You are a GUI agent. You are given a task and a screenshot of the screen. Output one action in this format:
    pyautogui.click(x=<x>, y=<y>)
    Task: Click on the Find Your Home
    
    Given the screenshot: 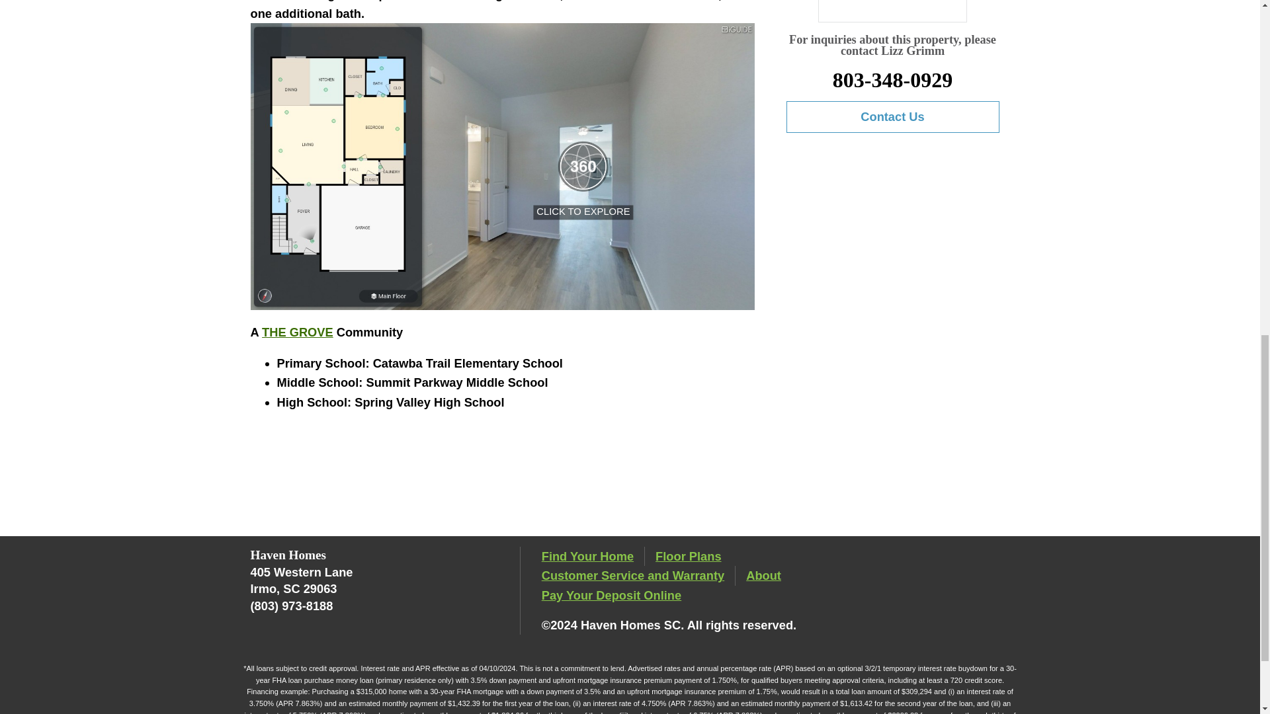 What is the action you would take?
    pyautogui.click(x=587, y=557)
    